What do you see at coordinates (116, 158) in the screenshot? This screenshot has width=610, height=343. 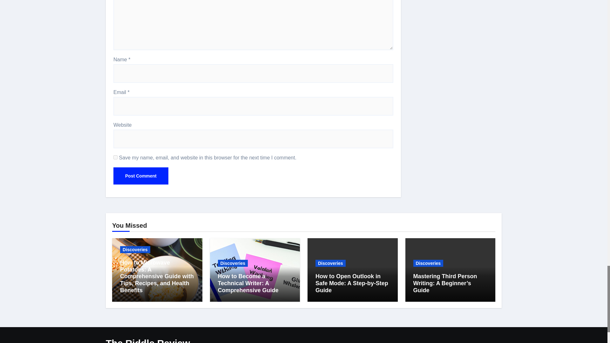 I see `yes` at bounding box center [116, 158].